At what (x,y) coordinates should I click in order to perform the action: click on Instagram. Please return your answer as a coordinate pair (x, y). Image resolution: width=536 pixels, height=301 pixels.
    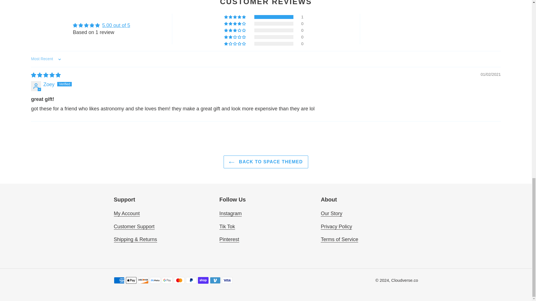
    Looking at the image, I should click on (230, 213).